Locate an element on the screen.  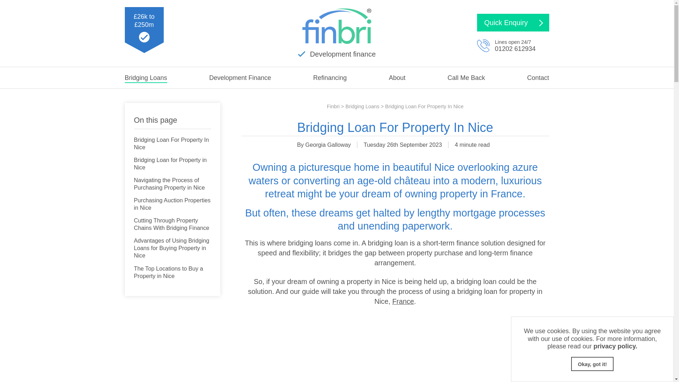
The Top Locations to Buy a Property in Nice is located at coordinates (172, 272).